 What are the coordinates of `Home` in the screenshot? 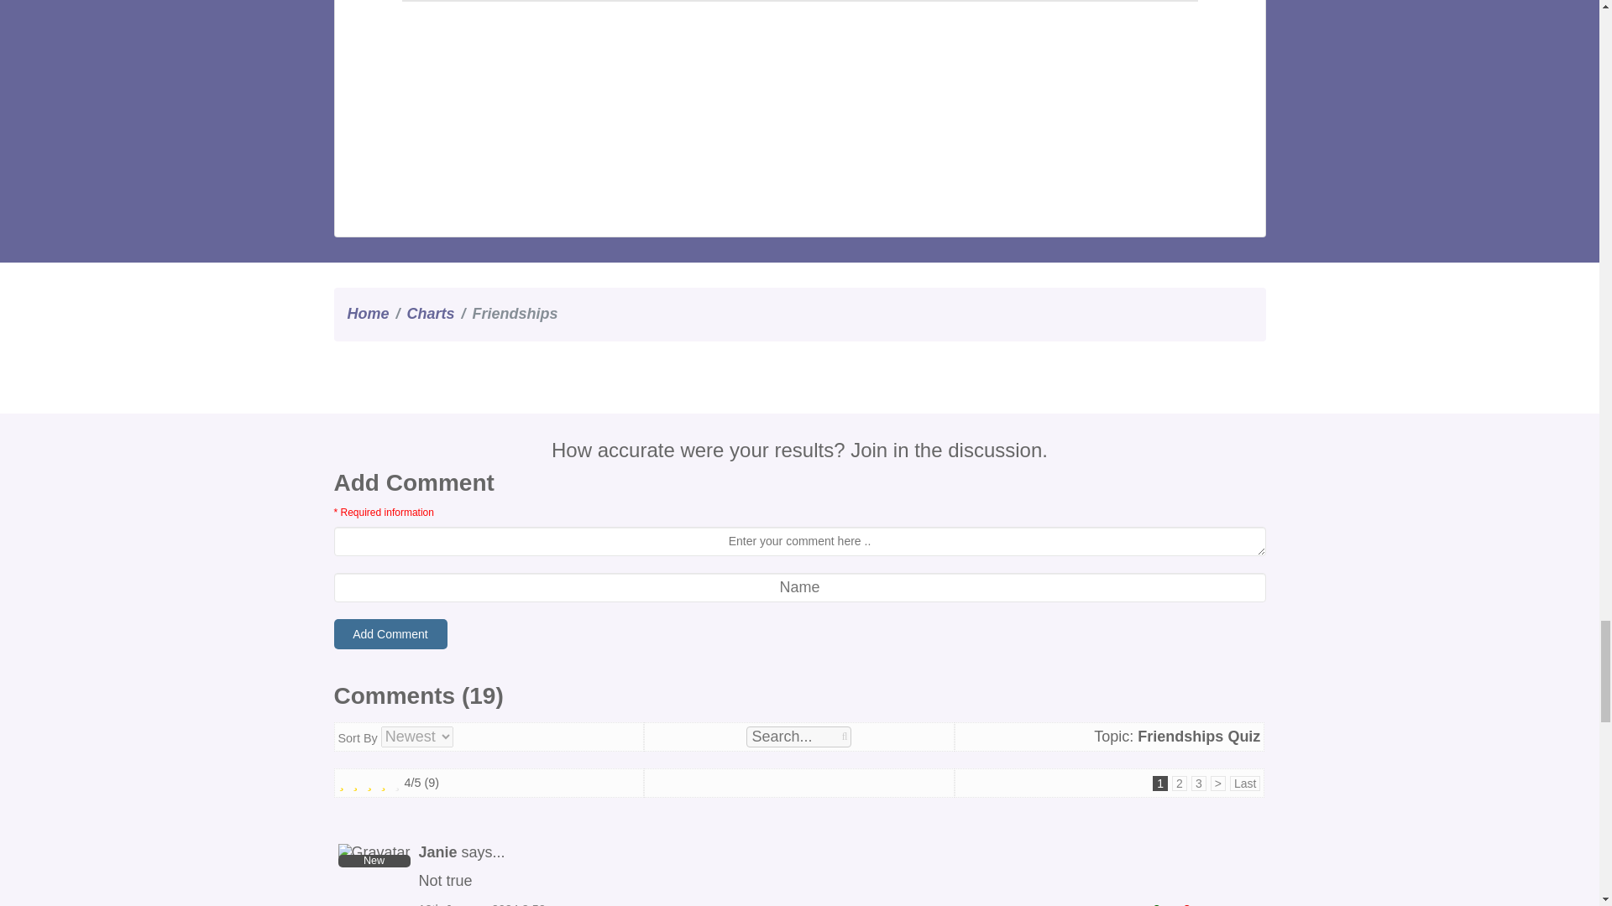 It's located at (369, 314).